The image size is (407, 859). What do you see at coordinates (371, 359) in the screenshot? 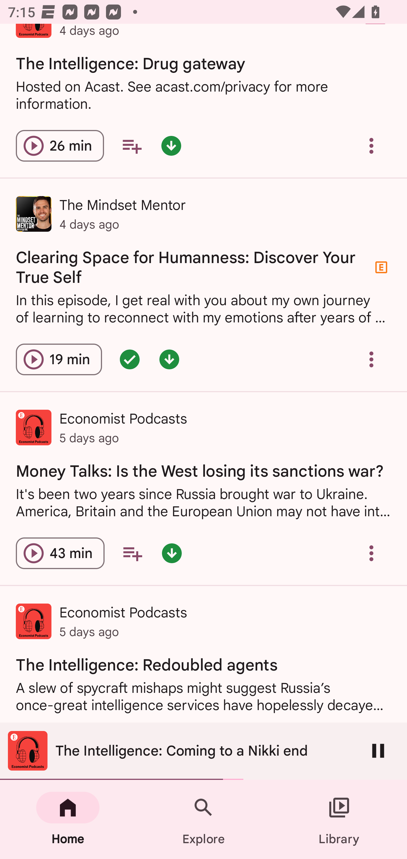
I see `Overflow menu` at bounding box center [371, 359].